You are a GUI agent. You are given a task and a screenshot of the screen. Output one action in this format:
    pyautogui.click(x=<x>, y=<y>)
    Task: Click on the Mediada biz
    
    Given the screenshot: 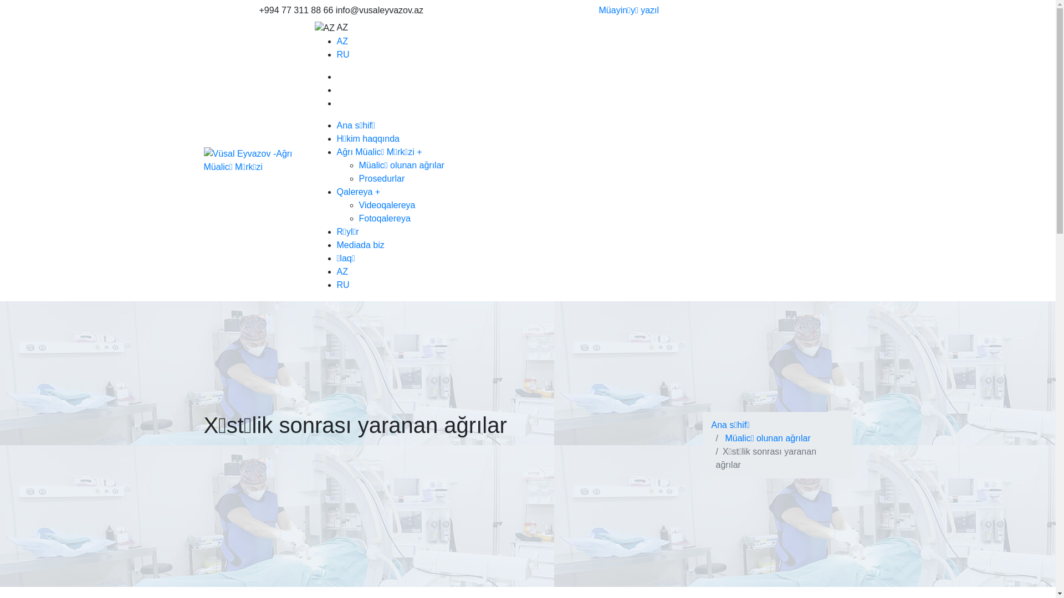 What is the action you would take?
    pyautogui.click(x=361, y=245)
    